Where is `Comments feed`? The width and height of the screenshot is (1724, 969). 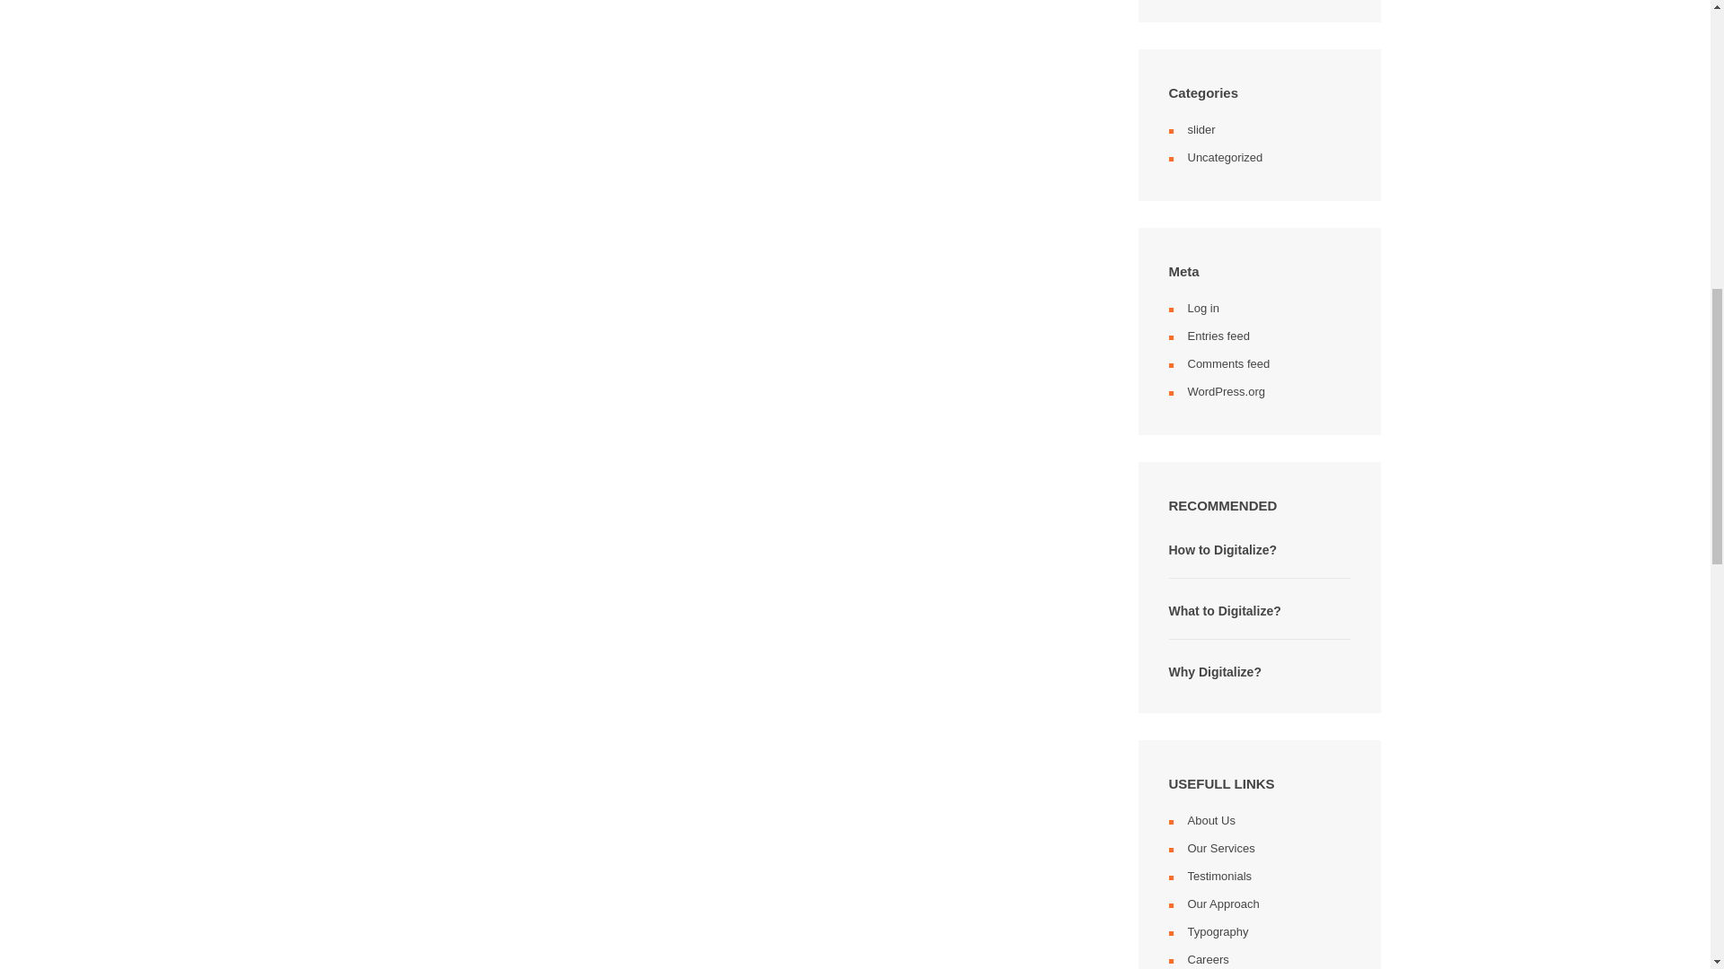 Comments feed is located at coordinates (1228, 363).